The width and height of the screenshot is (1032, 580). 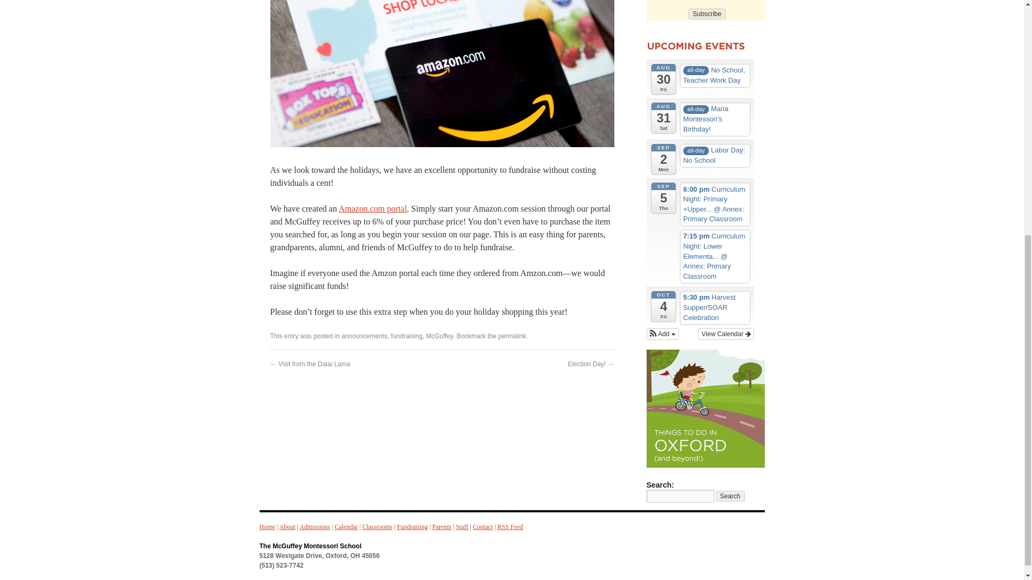 I want to click on Permalink to Fundraising Monday: Amazon, so click(x=512, y=336).